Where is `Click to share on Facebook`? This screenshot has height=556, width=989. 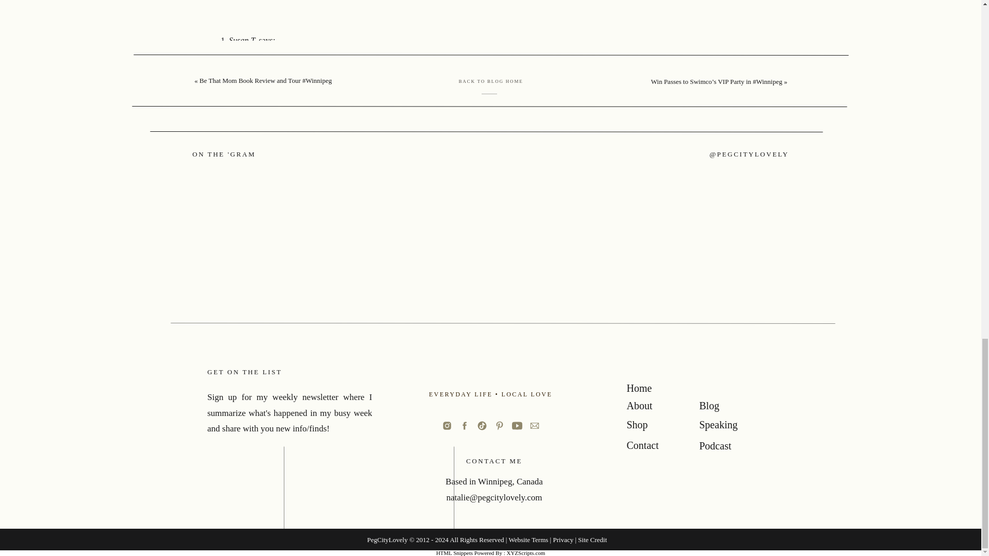 Click to share on Facebook is located at coordinates (298, 437).